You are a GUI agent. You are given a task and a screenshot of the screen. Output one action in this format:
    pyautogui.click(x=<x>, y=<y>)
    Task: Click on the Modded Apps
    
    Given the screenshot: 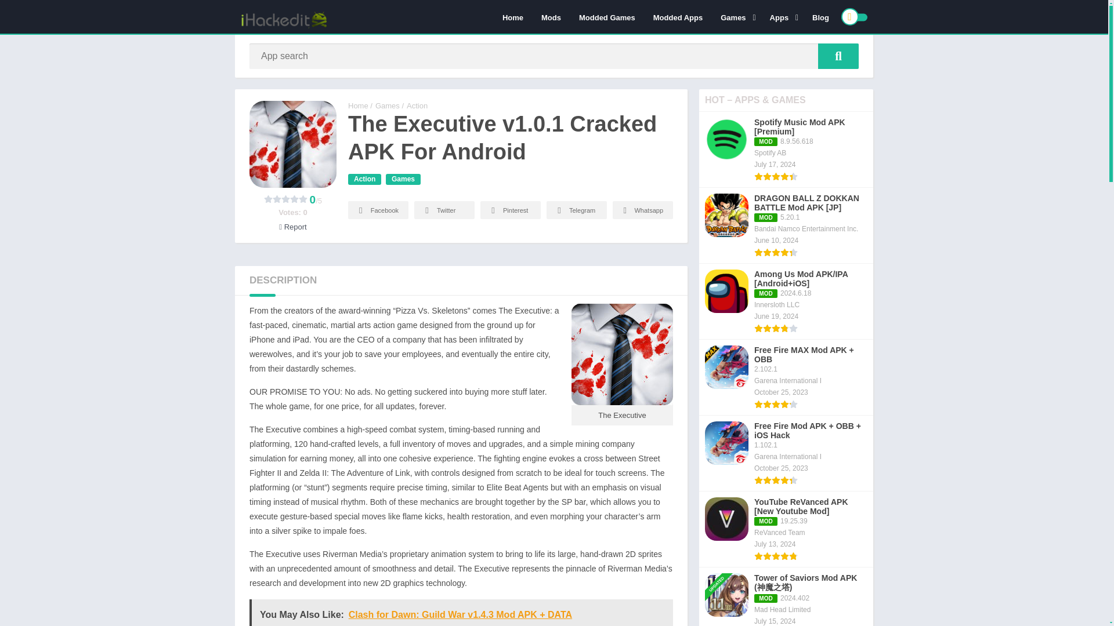 What is the action you would take?
    pyautogui.click(x=678, y=17)
    